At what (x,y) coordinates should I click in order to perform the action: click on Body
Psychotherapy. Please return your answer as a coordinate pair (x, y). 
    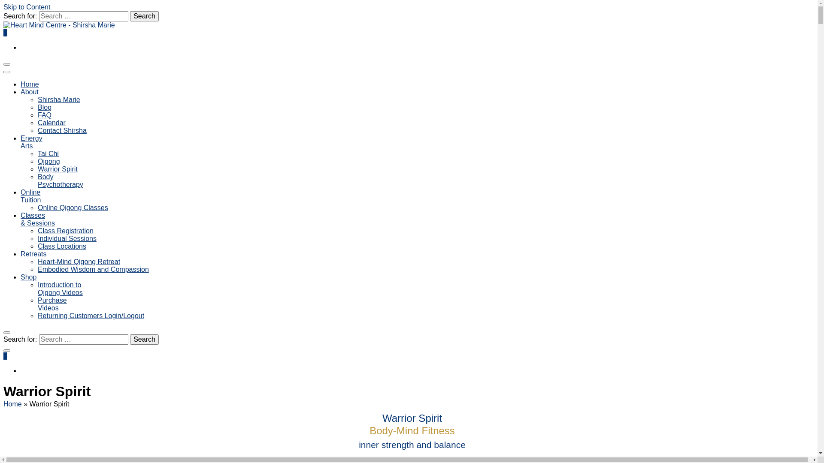
    Looking at the image, I should click on (61, 181).